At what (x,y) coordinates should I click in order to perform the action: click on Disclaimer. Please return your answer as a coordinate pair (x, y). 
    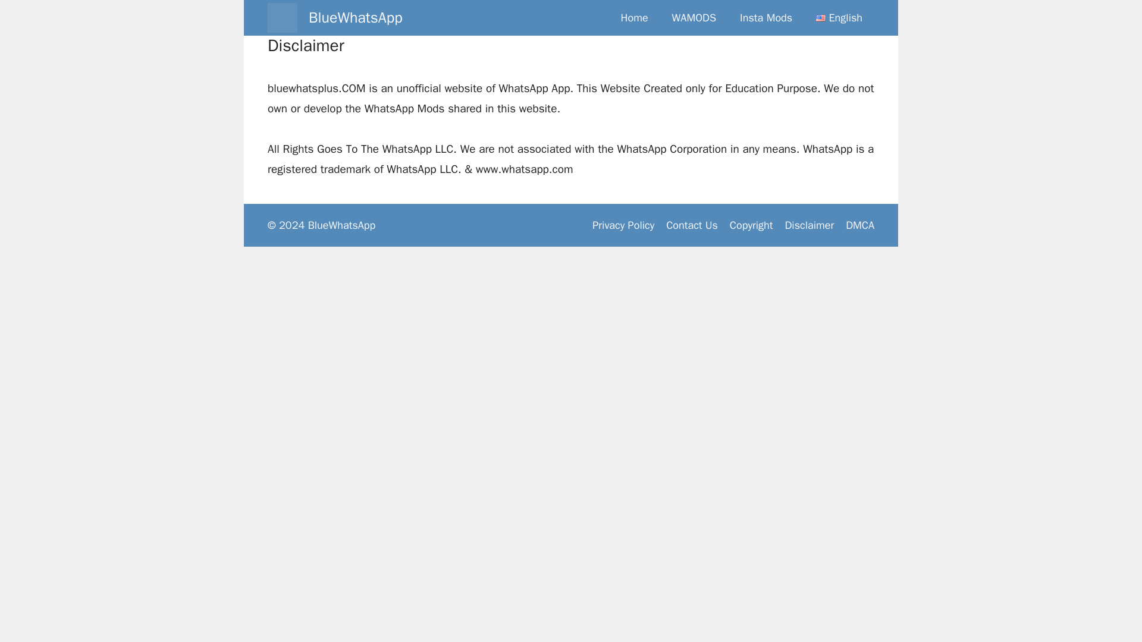
    Looking at the image, I should click on (809, 225).